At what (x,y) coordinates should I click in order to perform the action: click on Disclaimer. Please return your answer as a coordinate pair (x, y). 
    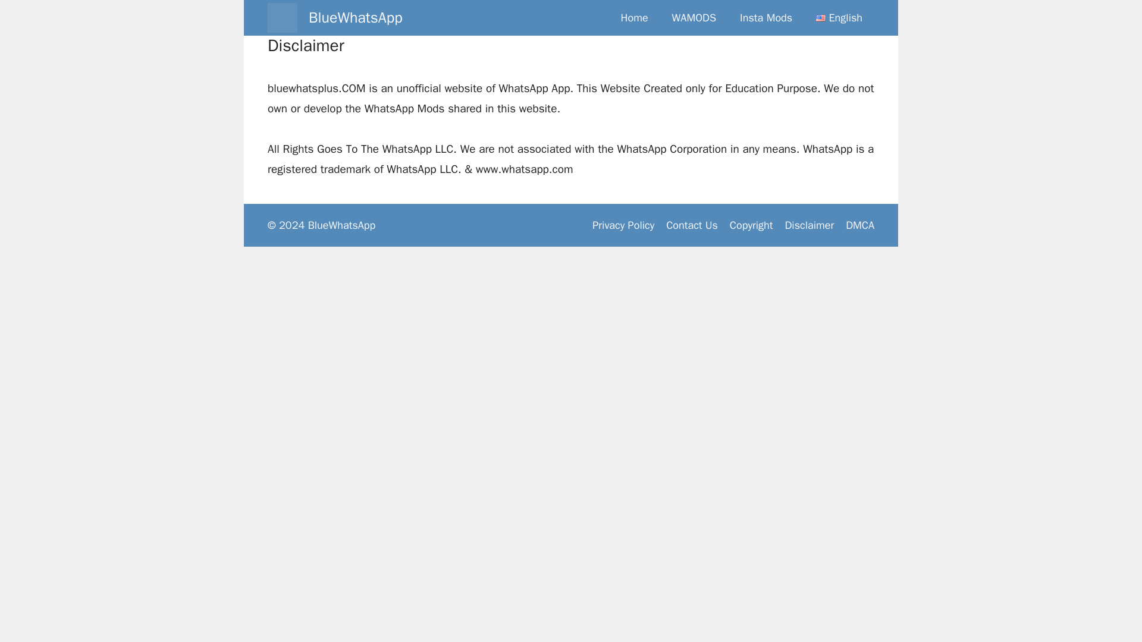
    Looking at the image, I should click on (809, 225).